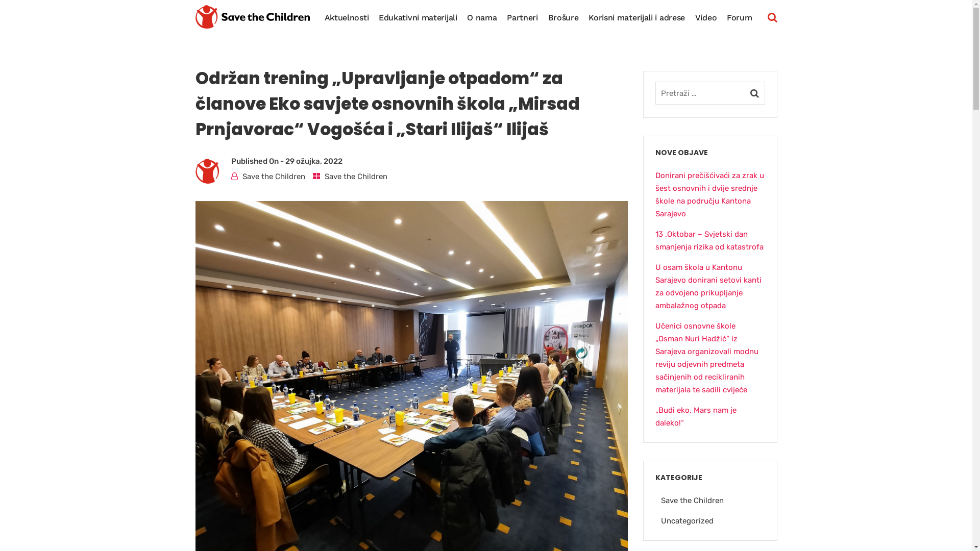 This screenshot has width=980, height=551. What do you see at coordinates (687, 521) in the screenshot?
I see `Uncategorized` at bounding box center [687, 521].